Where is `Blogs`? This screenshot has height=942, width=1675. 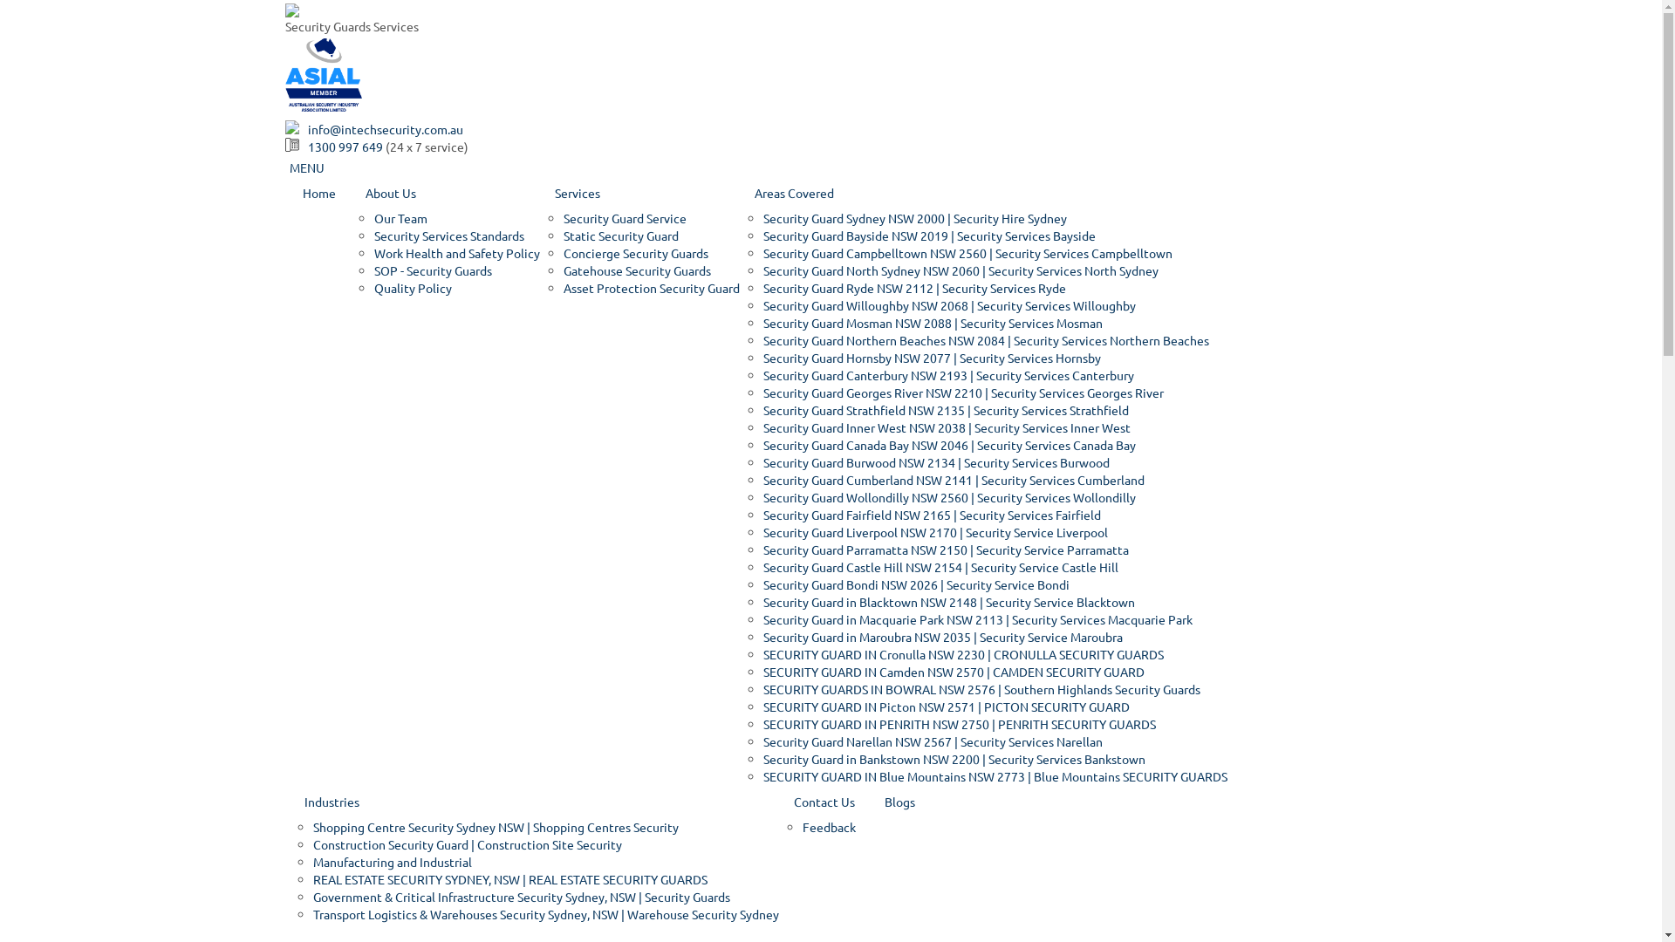 Blogs is located at coordinates (899, 802).